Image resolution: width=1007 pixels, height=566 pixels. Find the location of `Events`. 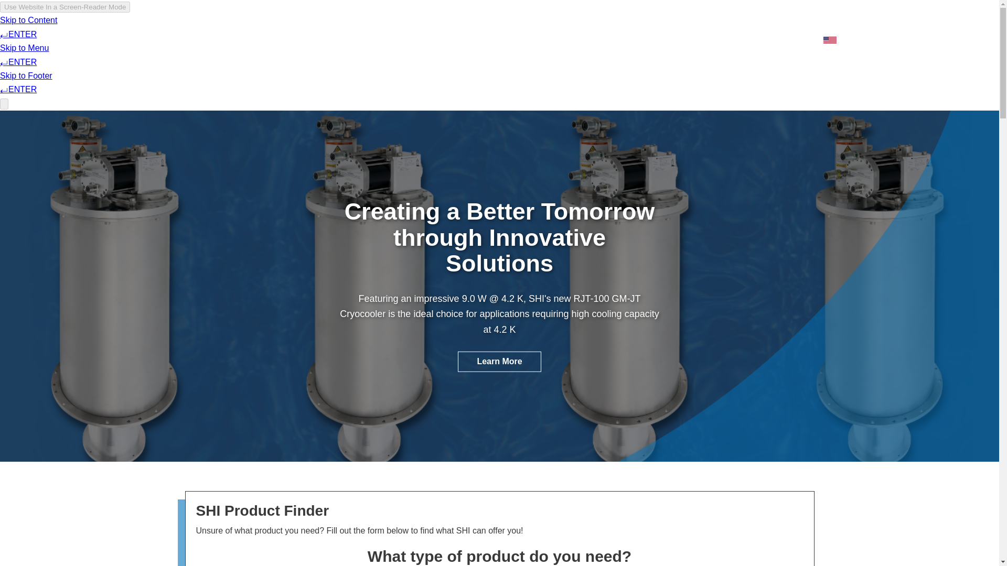

Events is located at coordinates (727, 18).